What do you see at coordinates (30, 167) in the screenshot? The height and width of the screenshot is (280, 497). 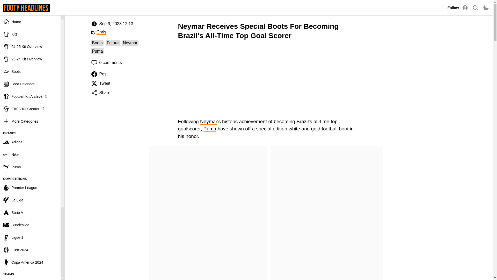 I see `Puma` at bounding box center [30, 167].